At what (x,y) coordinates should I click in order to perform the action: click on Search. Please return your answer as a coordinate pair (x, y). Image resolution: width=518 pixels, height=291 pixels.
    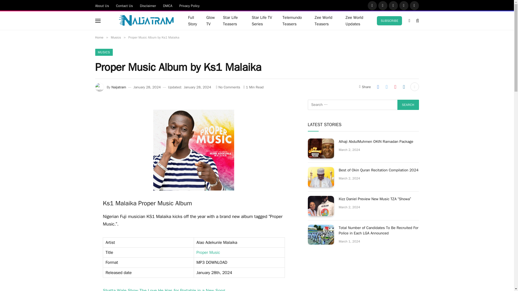
    Looking at the image, I should click on (408, 105).